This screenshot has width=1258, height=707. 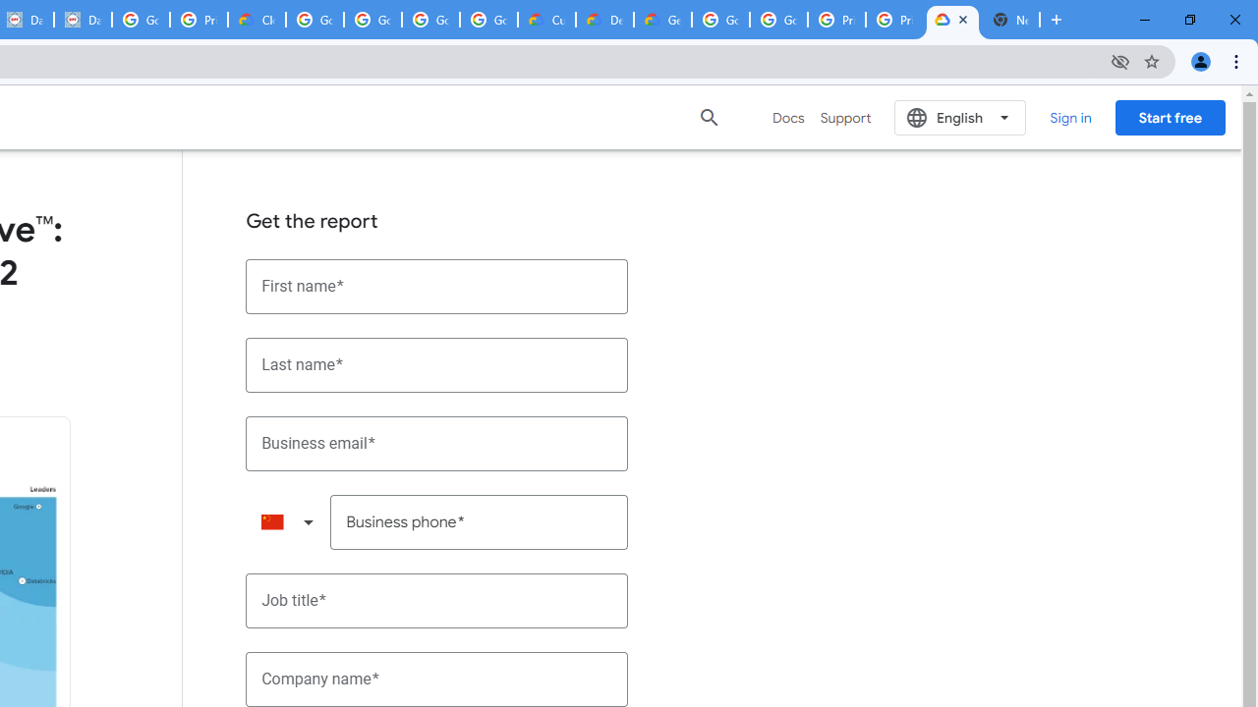 I want to click on First name*, so click(x=437, y=287).